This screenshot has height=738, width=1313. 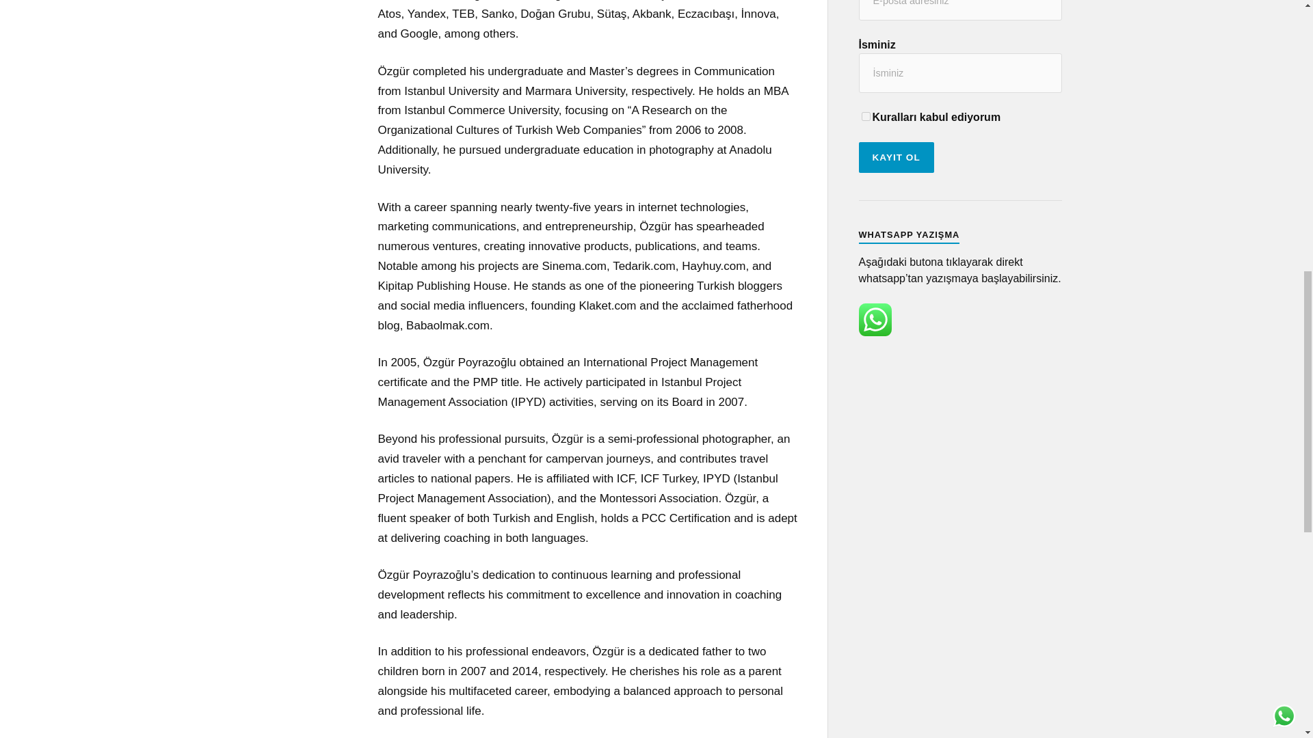 I want to click on 1, so click(x=866, y=116).